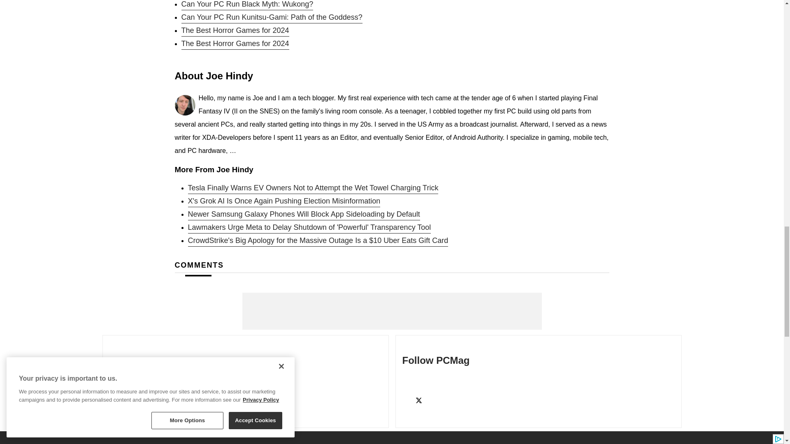  What do you see at coordinates (391, 311) in the screenshot?
I see `3rd party ad content` at bounding box center [391, 311].